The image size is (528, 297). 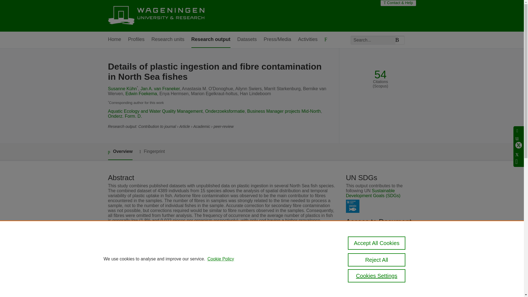 I want to click on 54, so click(x=380, y=75).